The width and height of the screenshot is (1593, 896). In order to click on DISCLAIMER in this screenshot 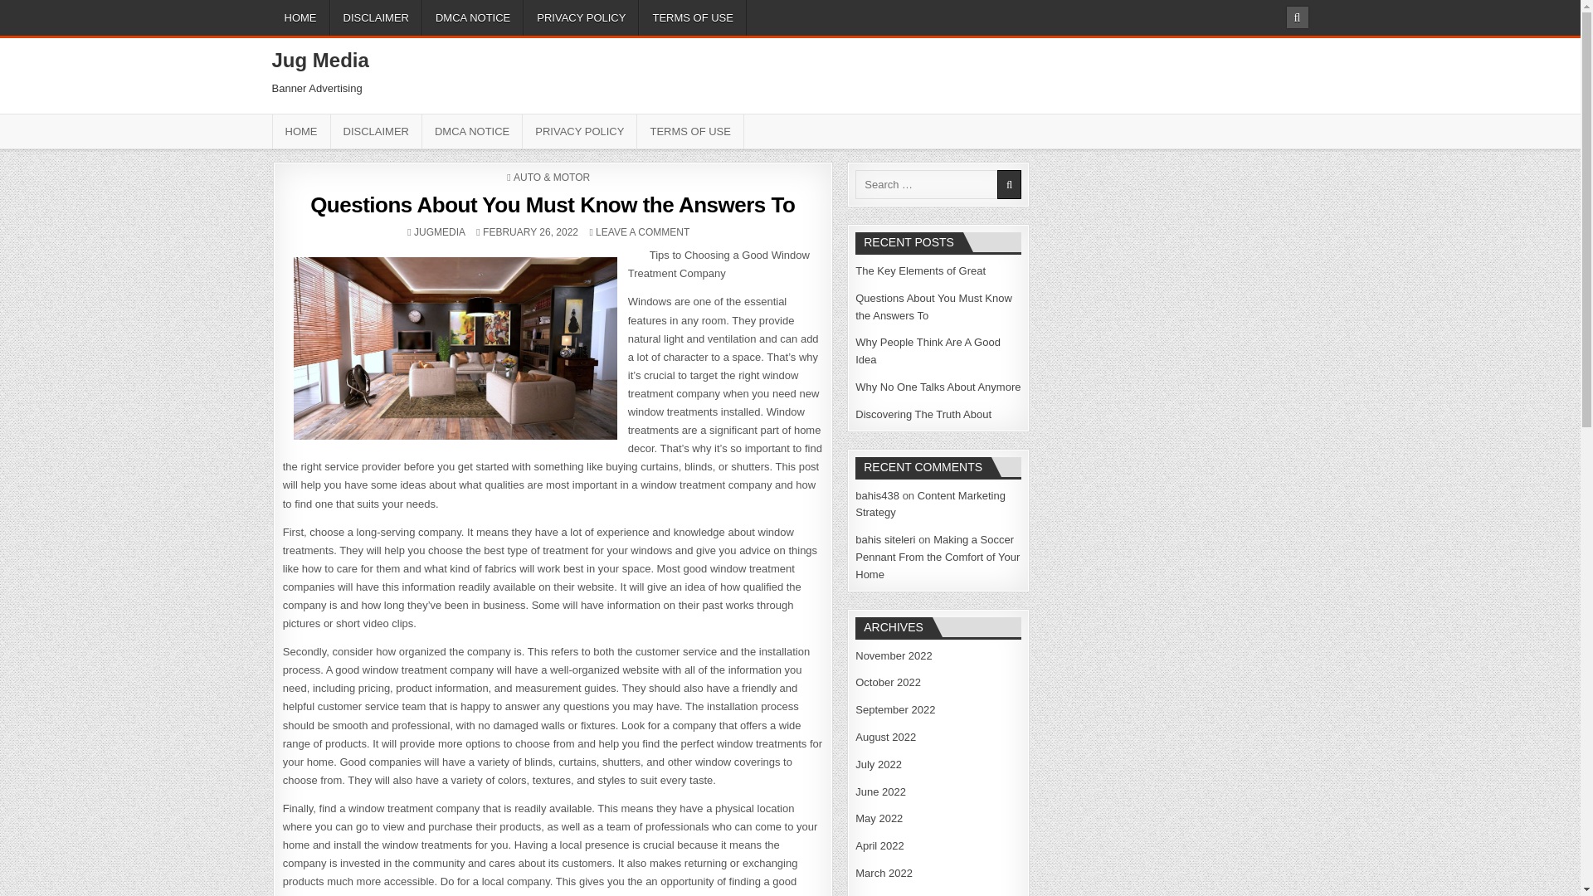, I will do `click(375, 18)`.